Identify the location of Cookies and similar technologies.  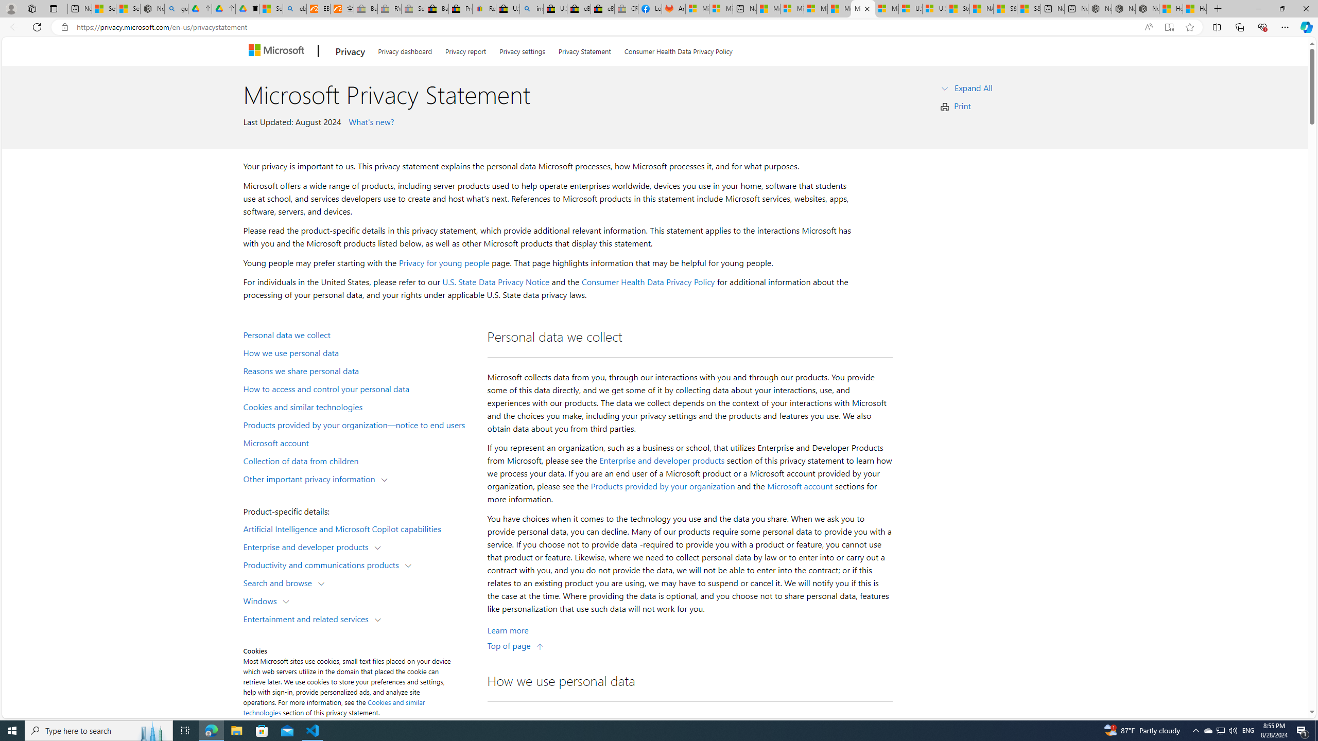
(334, 707).